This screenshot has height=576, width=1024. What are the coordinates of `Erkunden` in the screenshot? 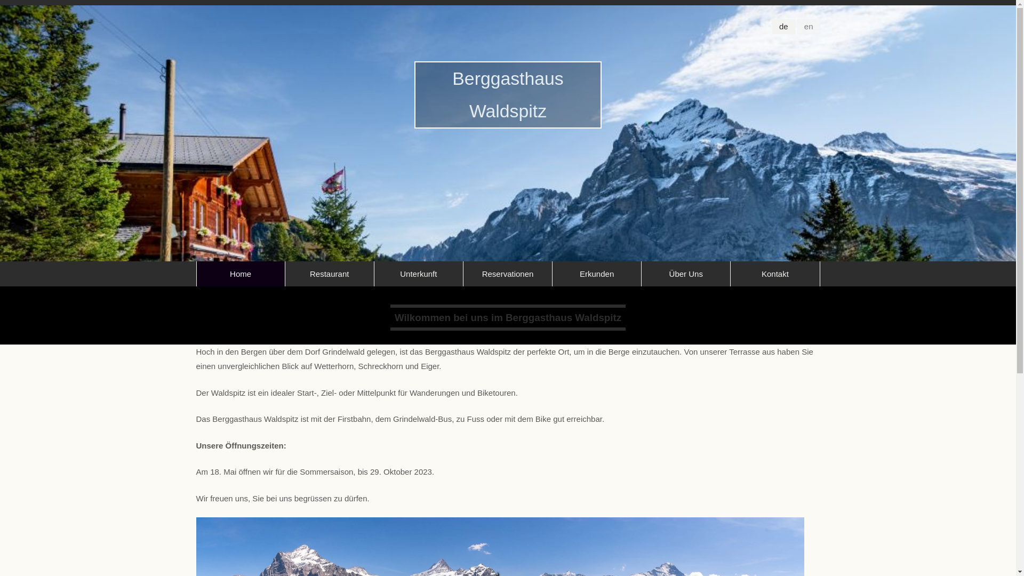 It's located at (597, 274).